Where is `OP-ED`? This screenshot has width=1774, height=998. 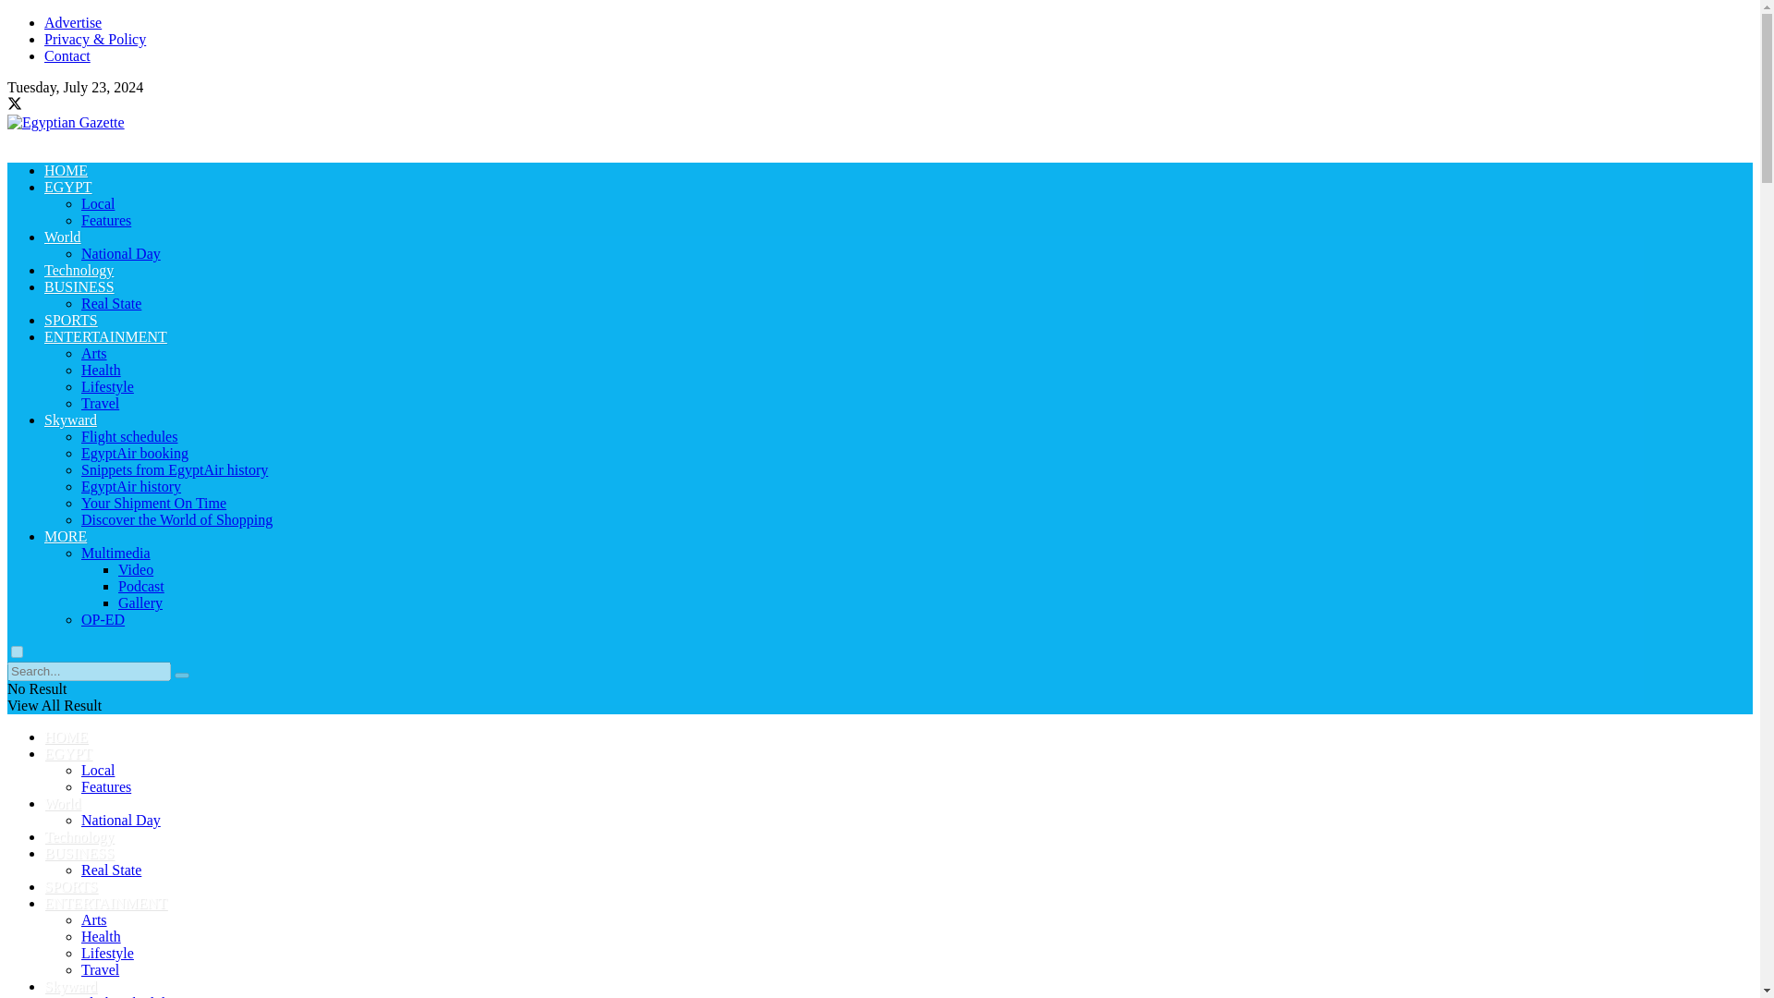
OP-ED is located at coordinates (103, 619).